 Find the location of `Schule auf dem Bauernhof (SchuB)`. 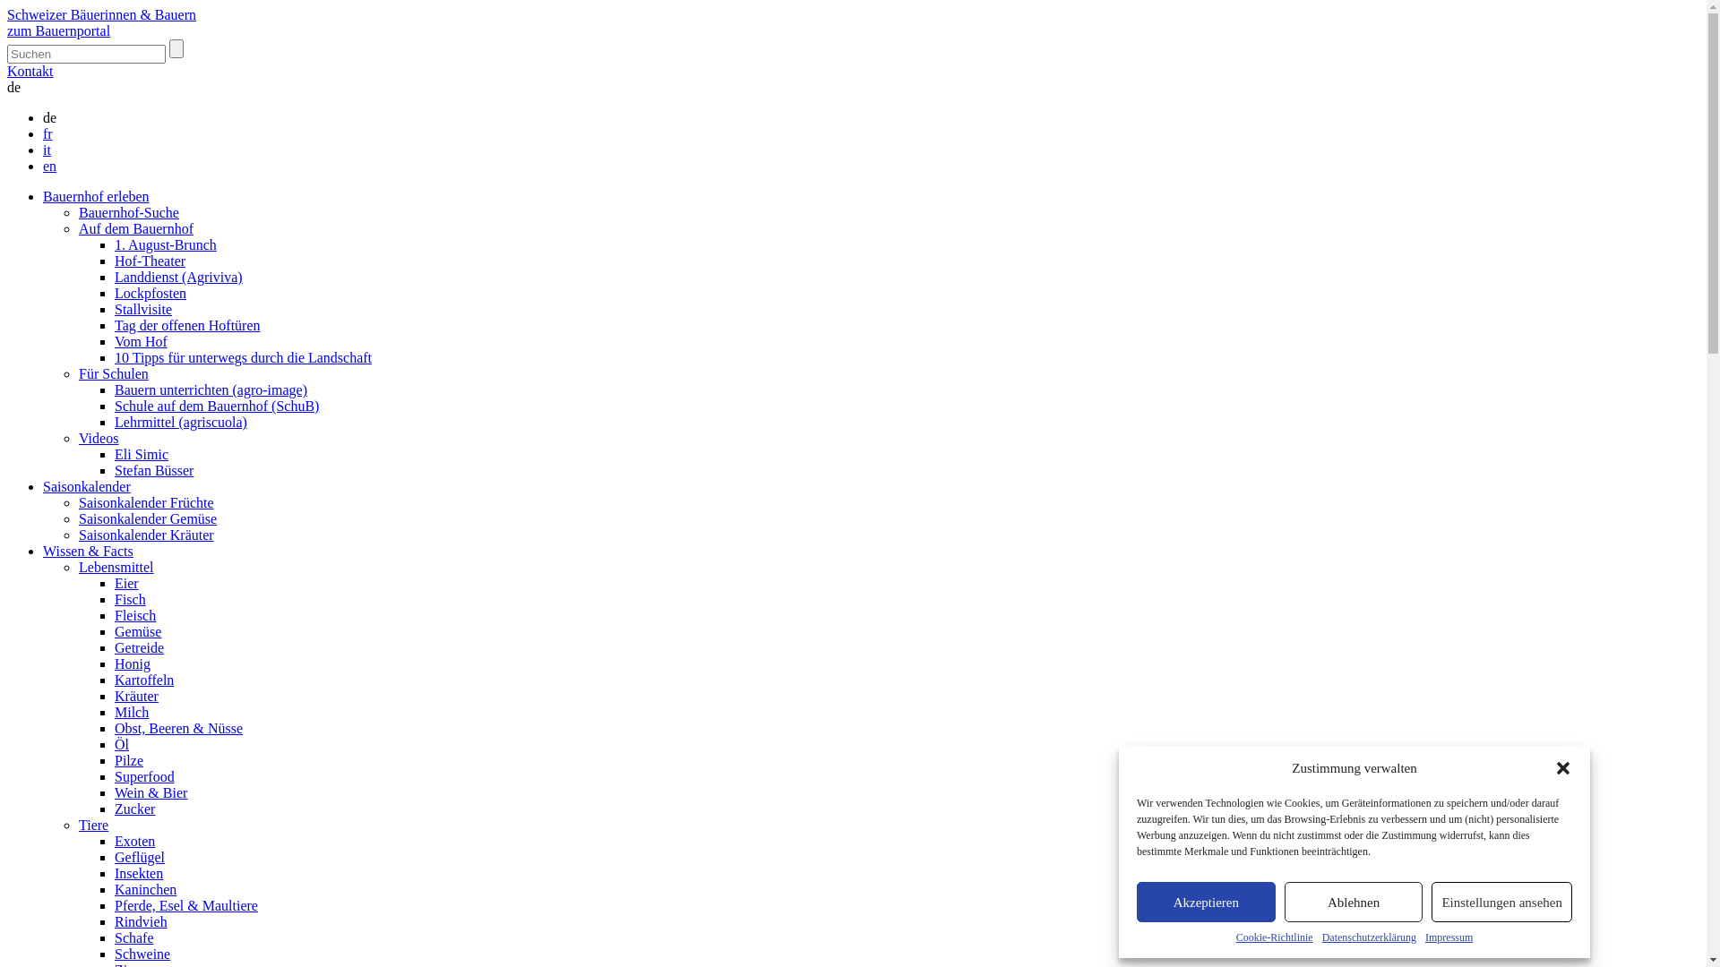

Schule auf dem Bauernhof (SchuB) is located at coordinates (217, 406).